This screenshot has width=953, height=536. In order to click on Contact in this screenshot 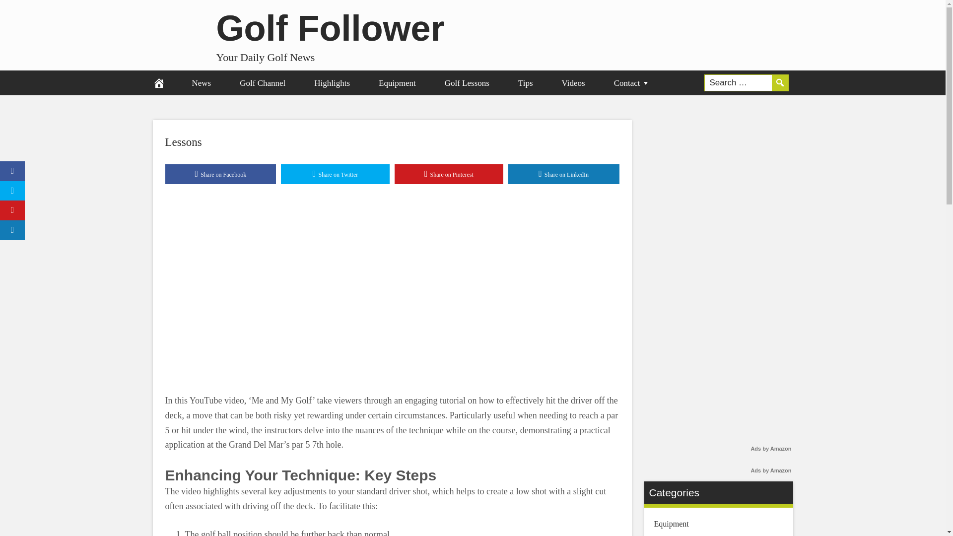, I will do `click(631, 82)`.